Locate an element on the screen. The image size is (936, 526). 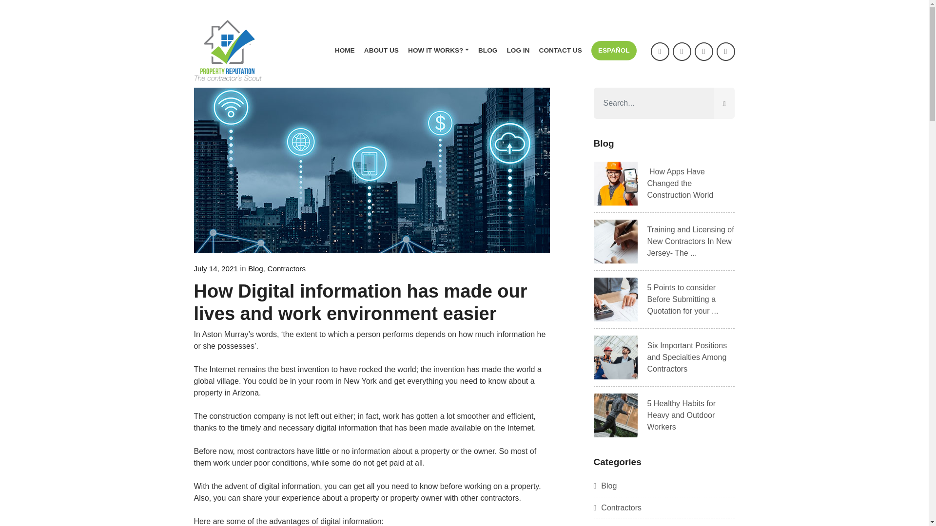
Blog is located at coordinates (255, 269).